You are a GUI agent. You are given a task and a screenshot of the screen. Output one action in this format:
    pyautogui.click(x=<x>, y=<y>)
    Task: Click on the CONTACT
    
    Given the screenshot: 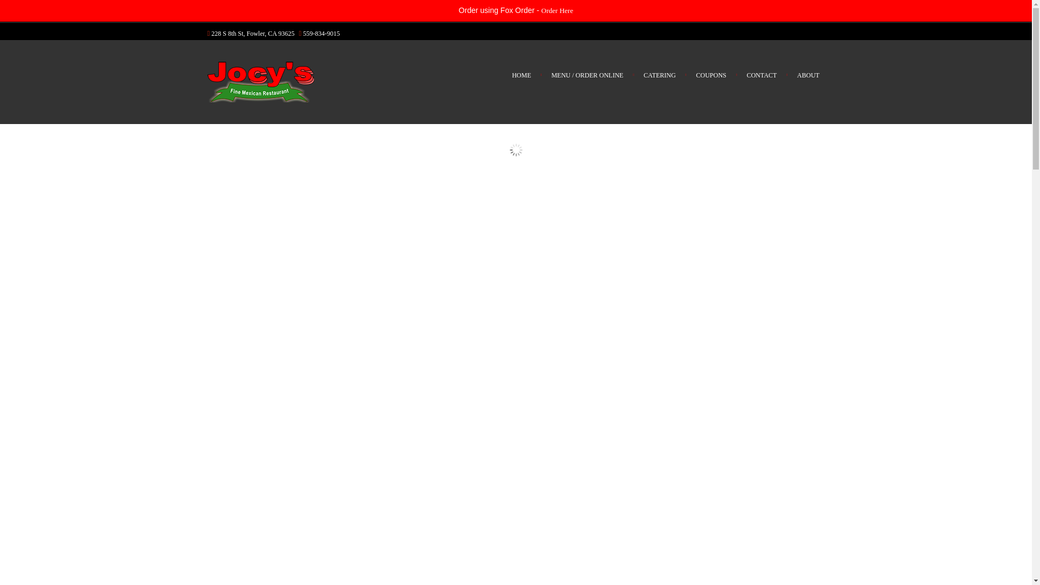 What is the action you would take?
    pyautogui.click(x=762, y=75)
    